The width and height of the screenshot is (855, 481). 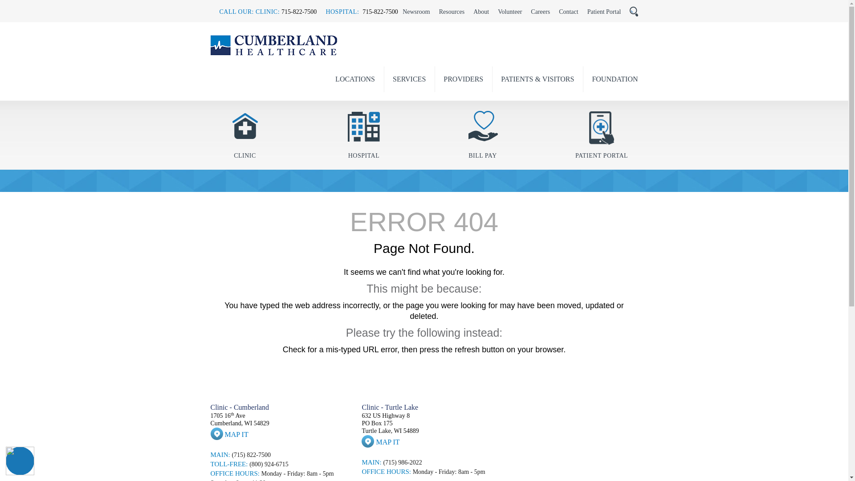 I want to click on 715-822-7500, so click(x=380, y=12).